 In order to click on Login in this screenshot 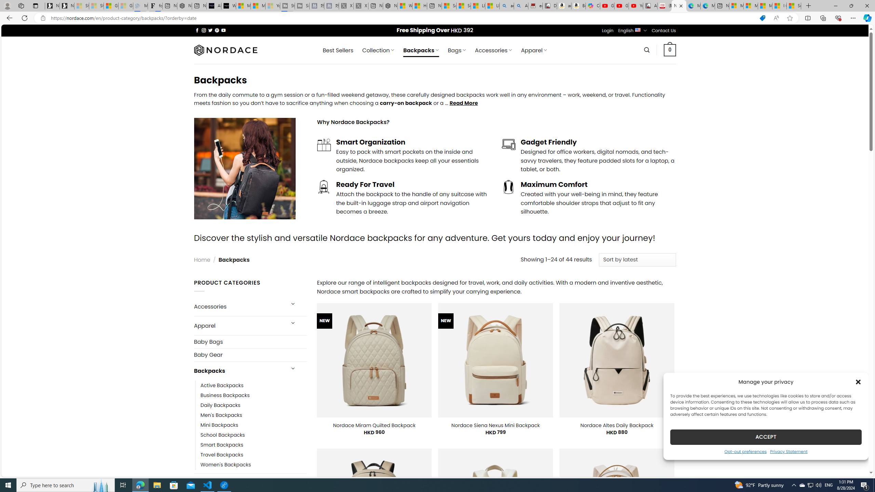, I will do `click(608, 30)`.